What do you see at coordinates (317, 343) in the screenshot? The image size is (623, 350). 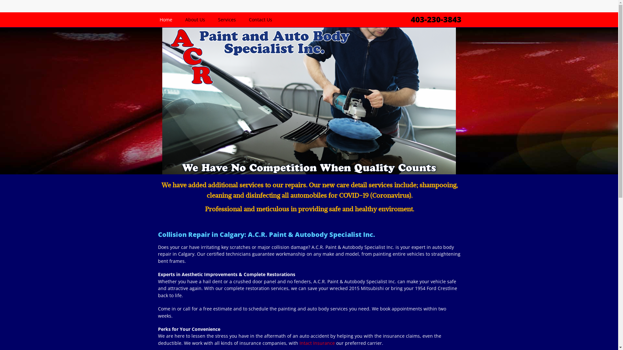 I see `Intact Insurance` at bounding box center [317, 343].